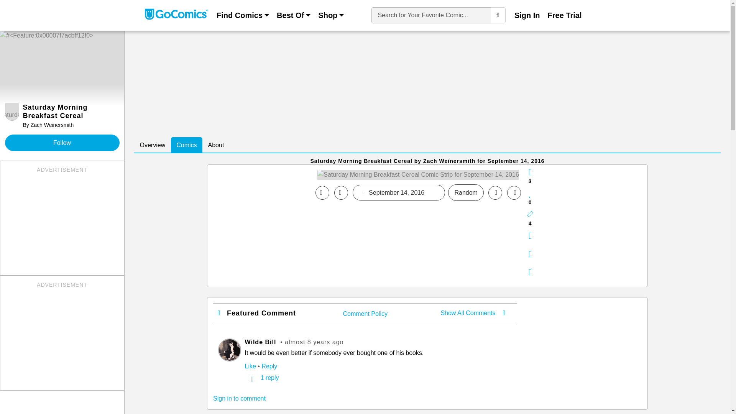 This screenshot has width=736, height=414. What do you see at coordinates (229, 350) in the screenshot?
I see `Follow` at bounding box center [229, 350].